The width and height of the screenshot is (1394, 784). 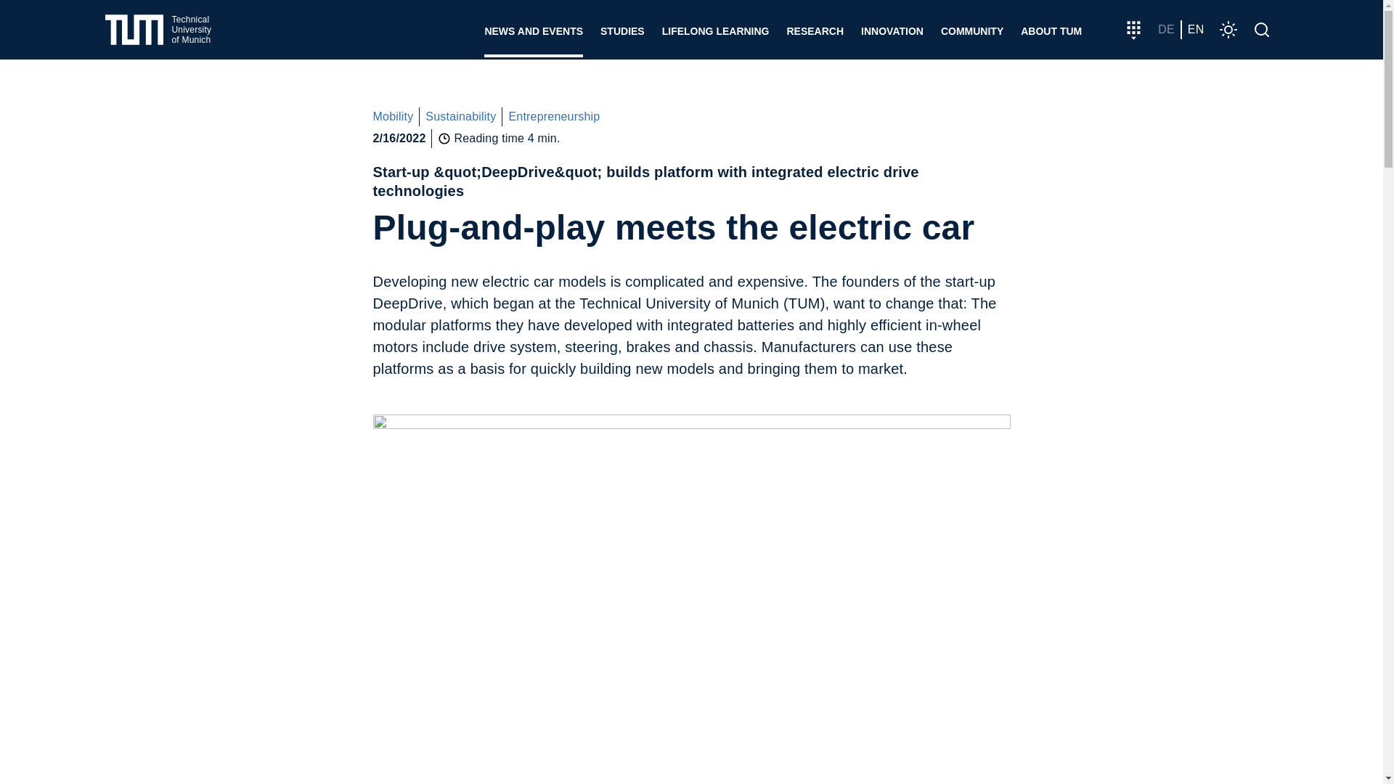 I want to click on Technical University of Munich - Home, so click(x=158, y=30).